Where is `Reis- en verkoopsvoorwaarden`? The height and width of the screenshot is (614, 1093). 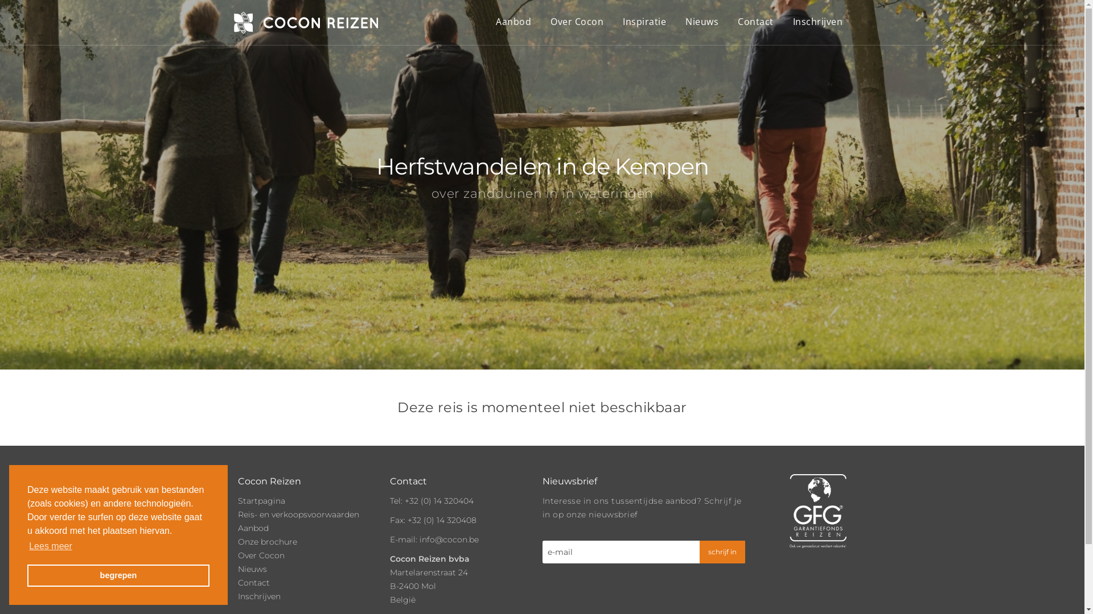
Reis- en verkoopsvoorwaarden is located at coordinates (298, 515).